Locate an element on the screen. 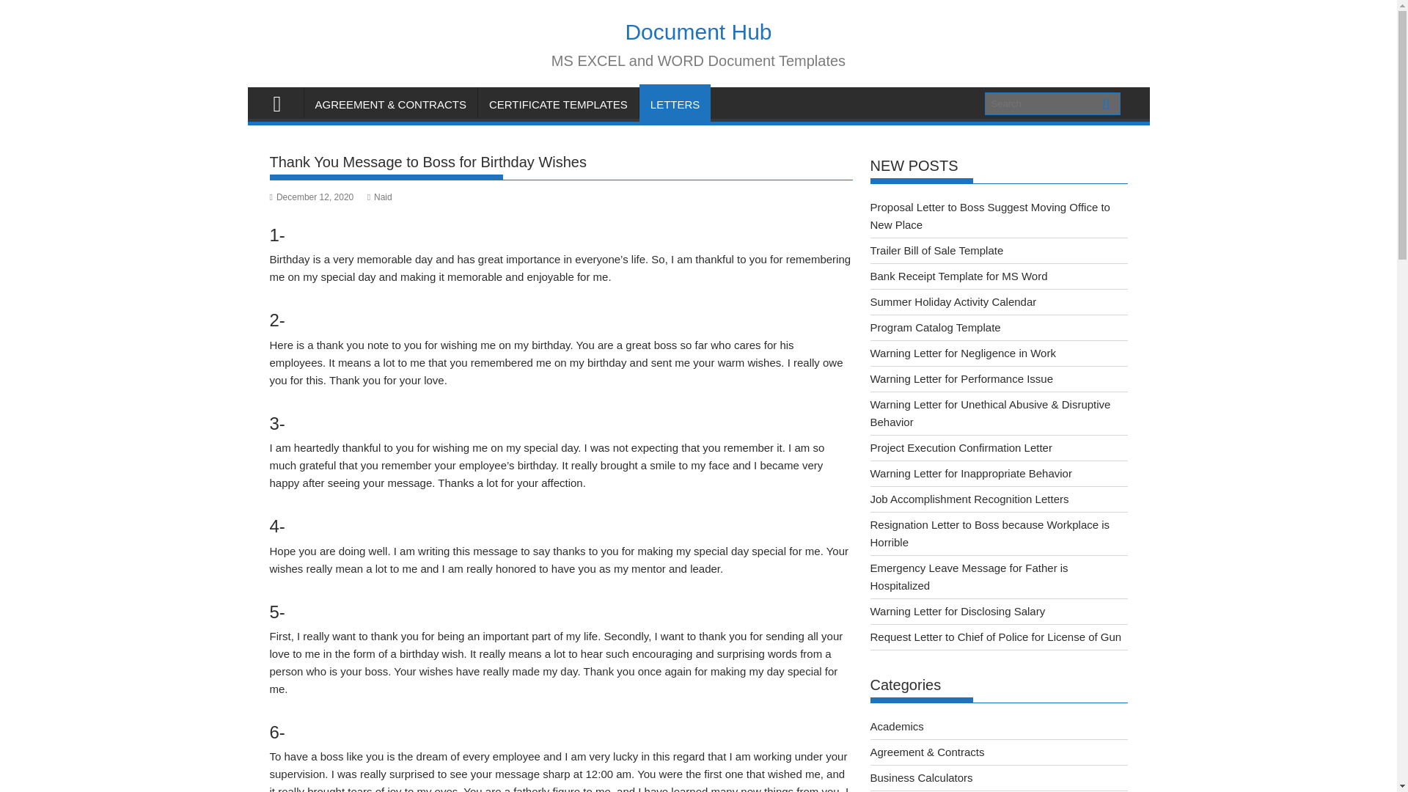  Trailer Bill of Sale Template is located at coordinates (936, 249).